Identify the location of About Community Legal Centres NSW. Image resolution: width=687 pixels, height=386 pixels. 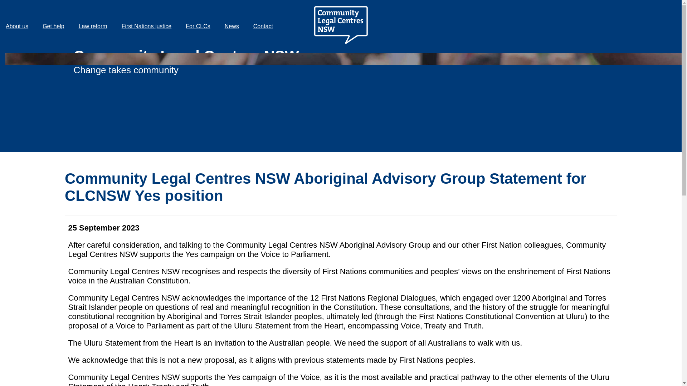
(19, 26).